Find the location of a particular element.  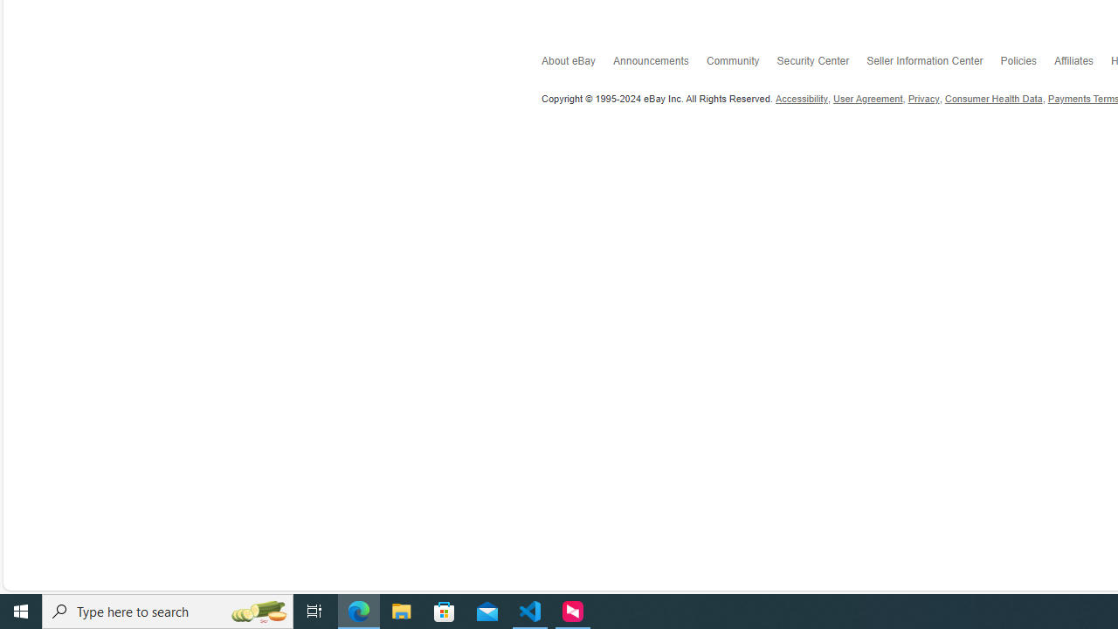

About eBay is located at coordinates (576, 64).